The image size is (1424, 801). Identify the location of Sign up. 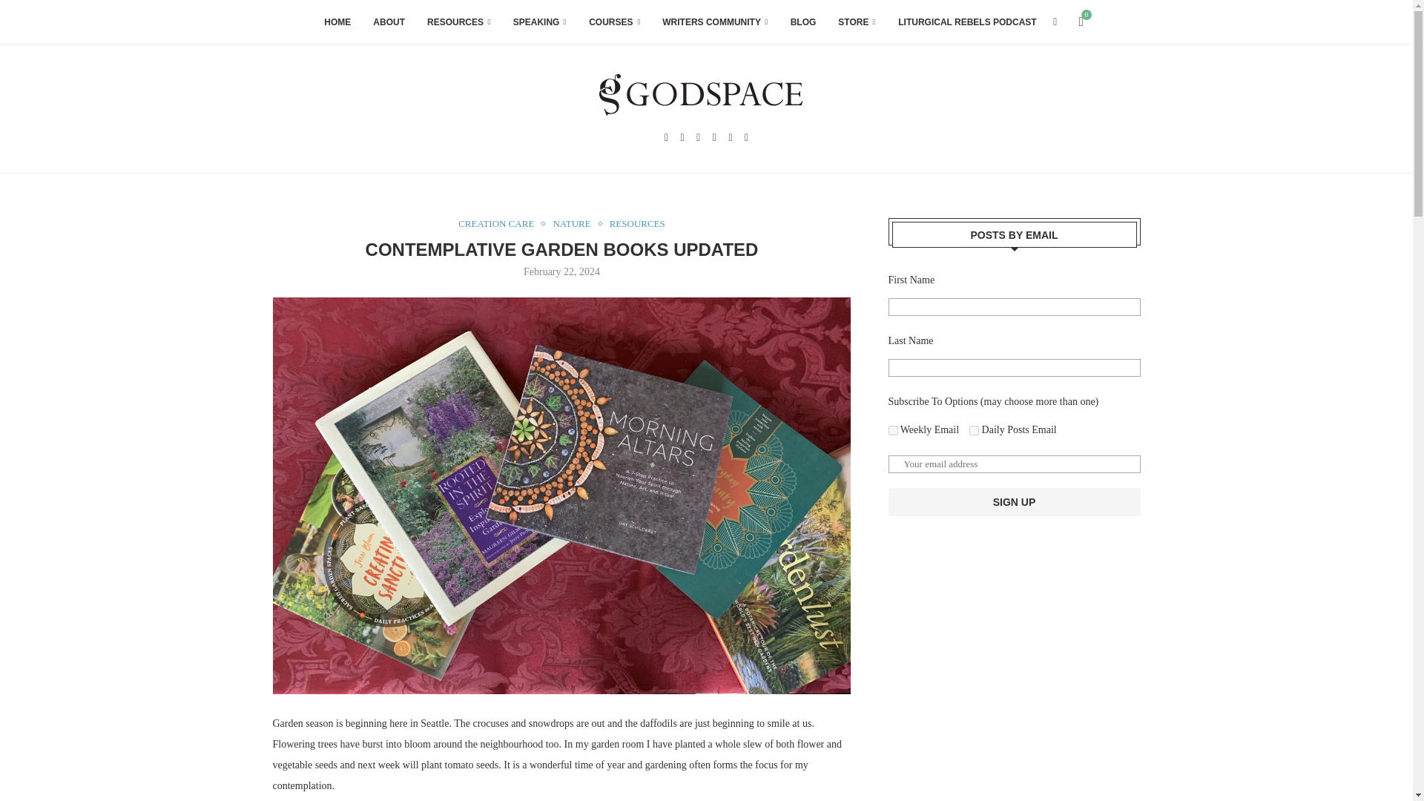
(1015, 501).